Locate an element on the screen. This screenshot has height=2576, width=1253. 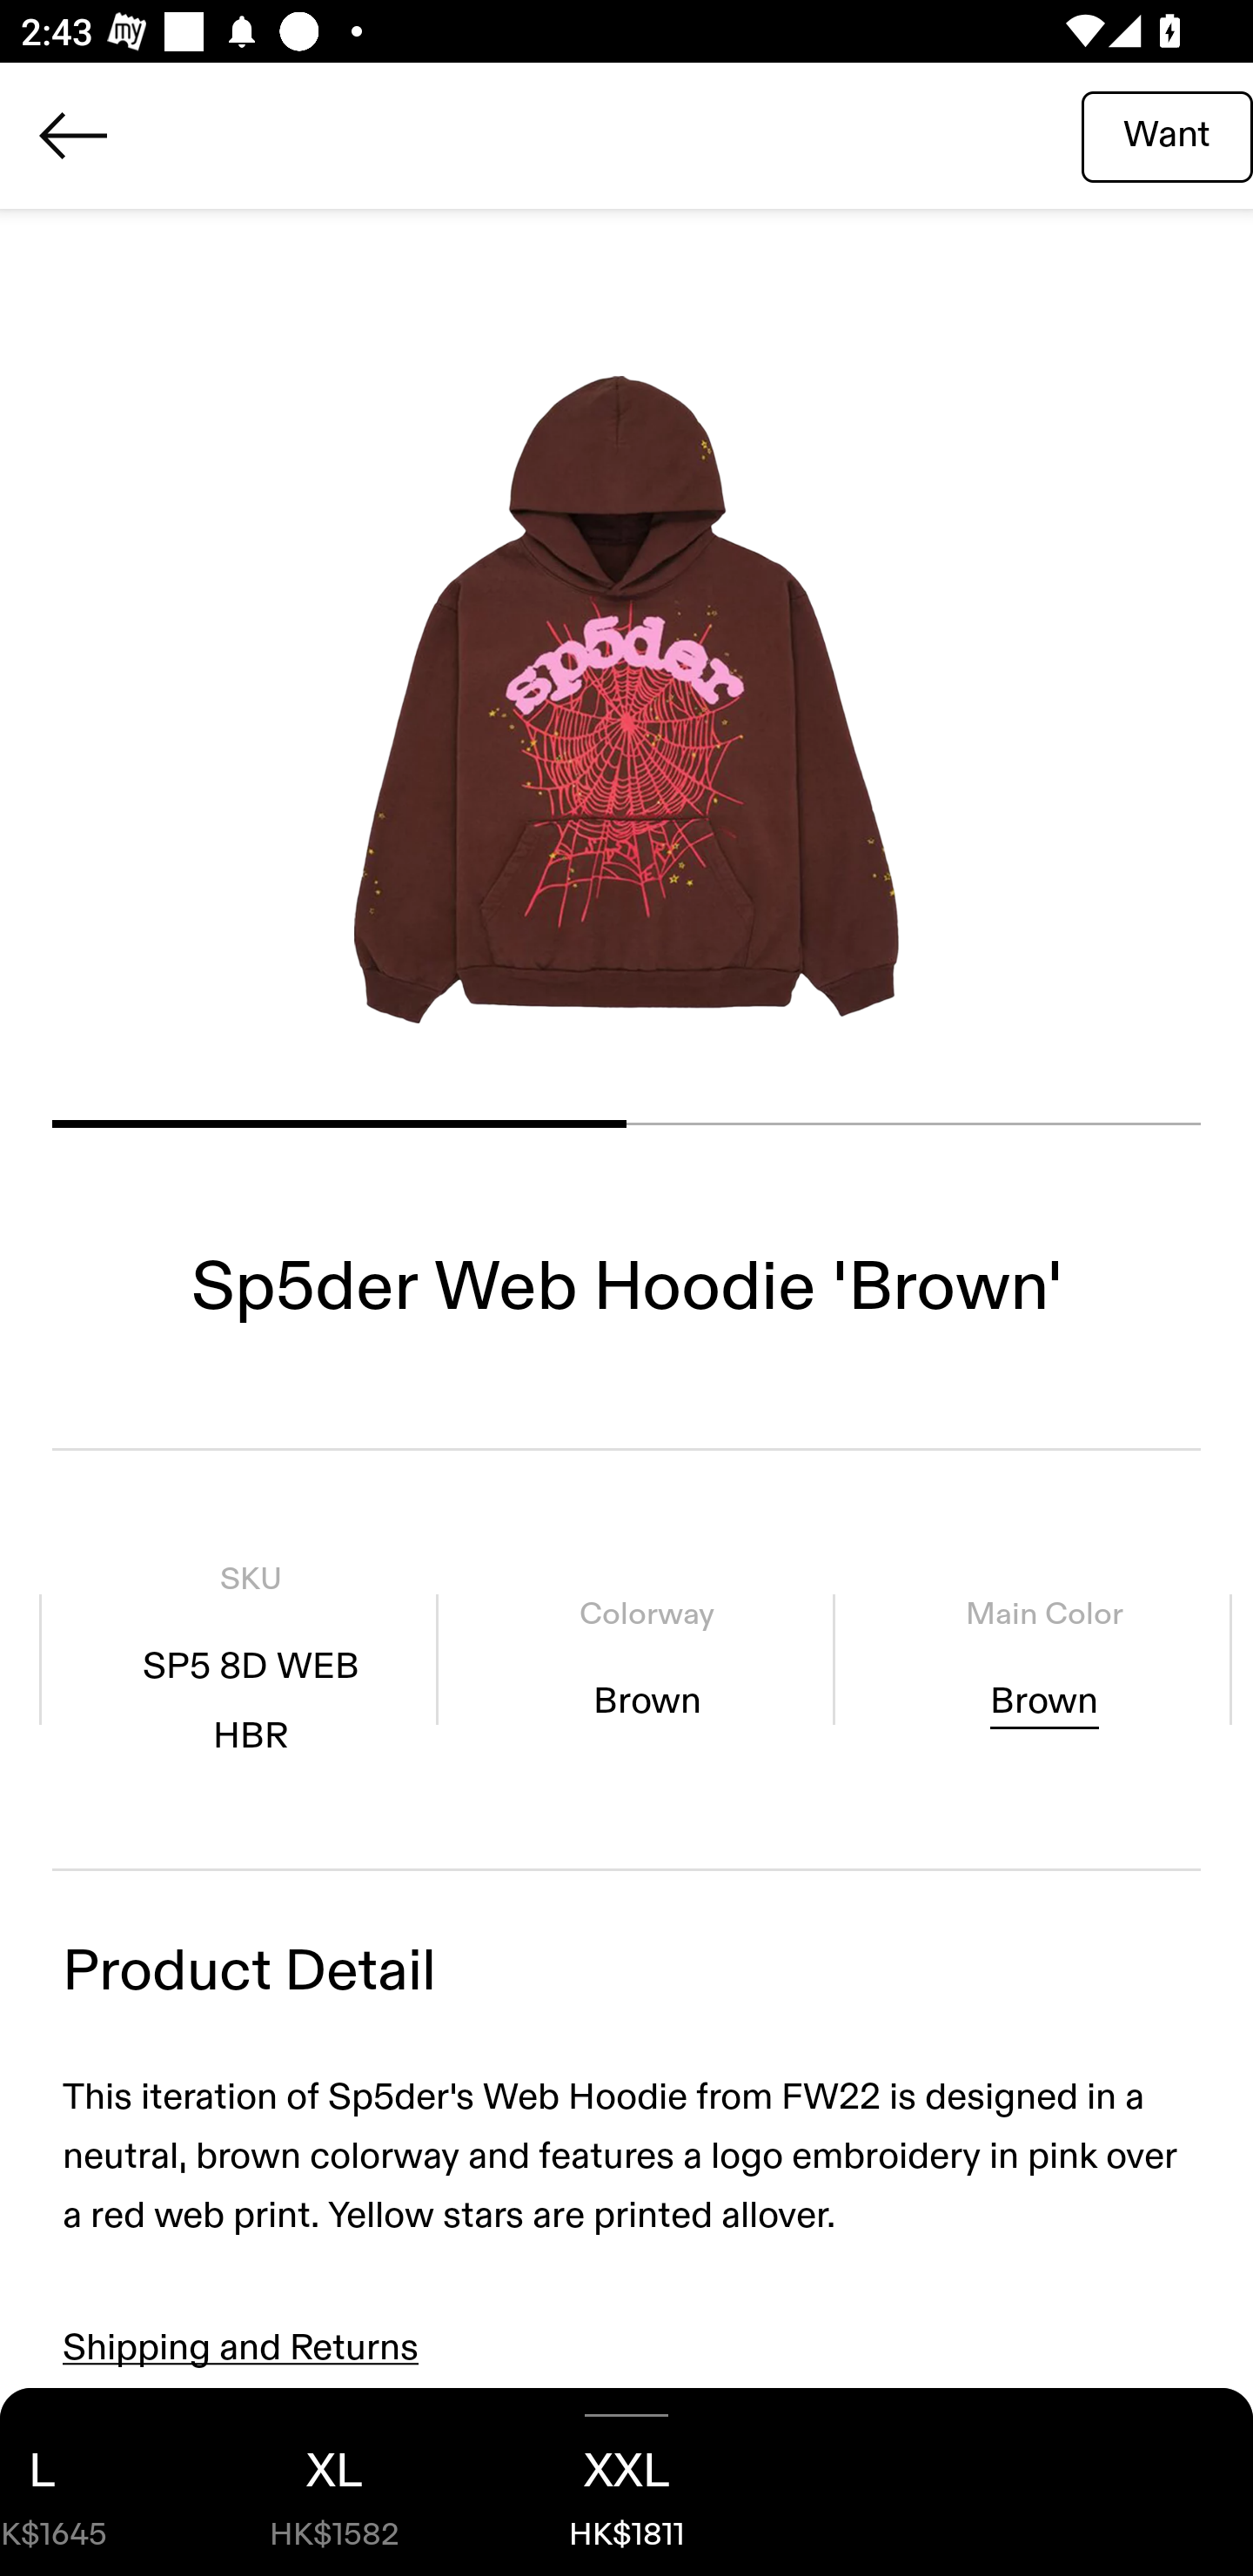
XXL HK$1811 is located at coordinates (626, 2482).